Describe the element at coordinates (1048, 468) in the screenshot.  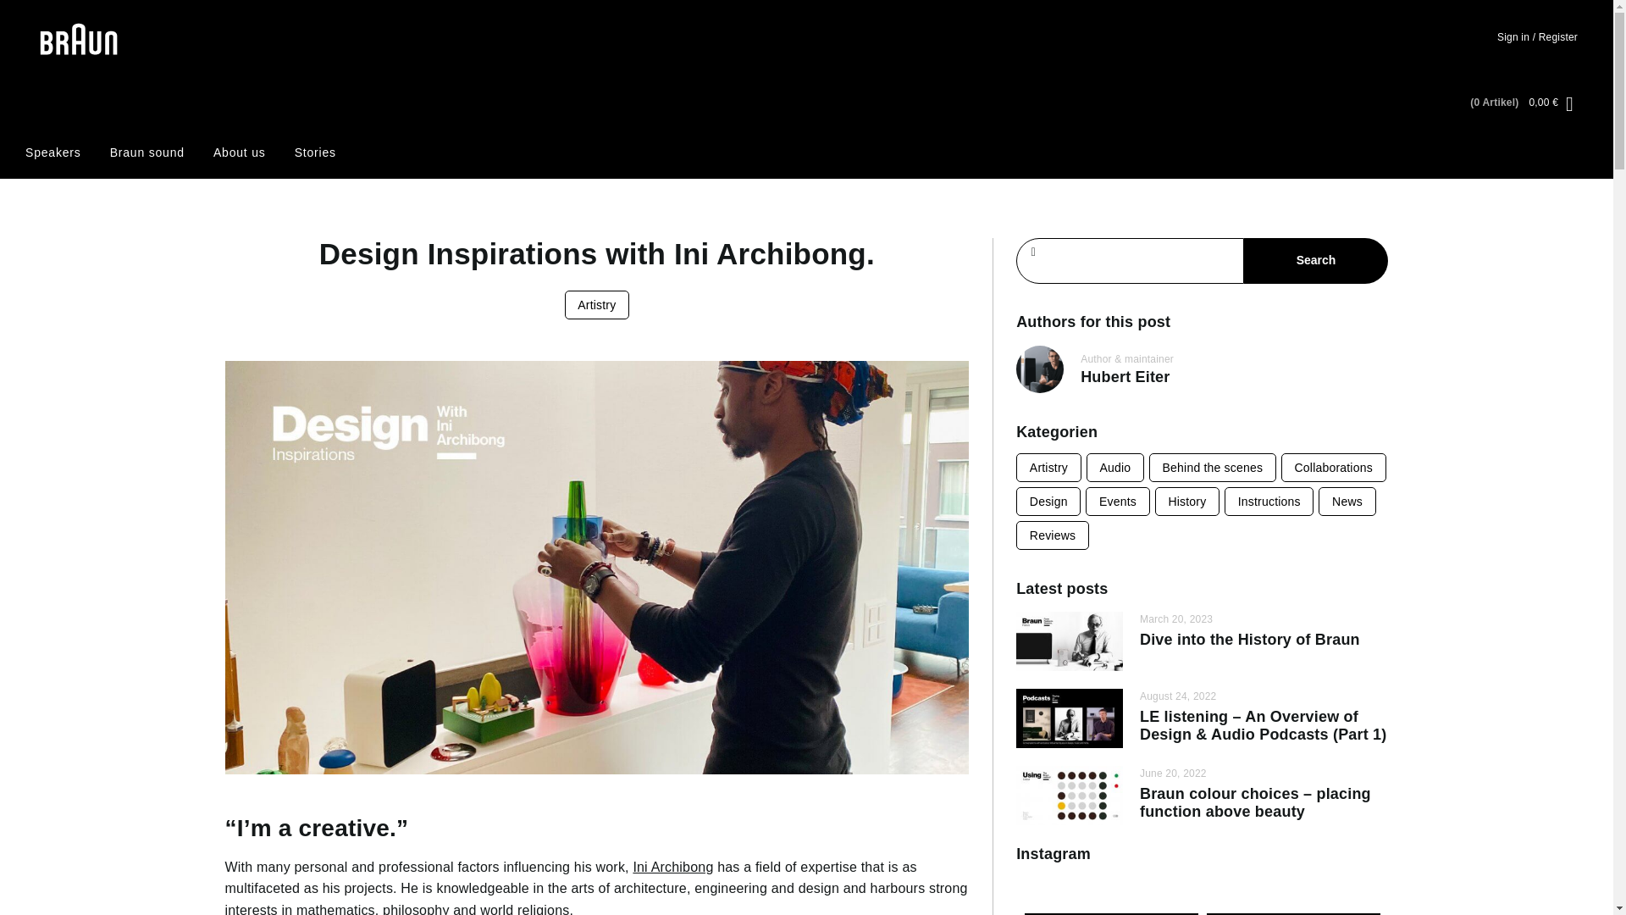
I see `Artistry` at that location.